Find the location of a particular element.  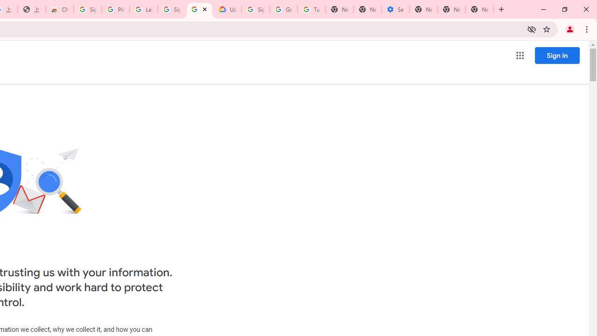

Sign in - Google Accounts is located at coordinates (87, 9).